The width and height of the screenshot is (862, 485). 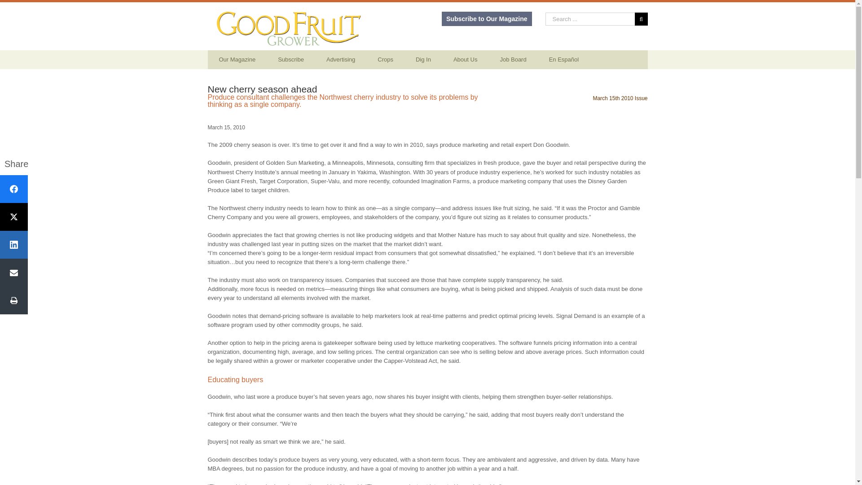 I want to click on Our Magazine, so click(x=237, y=60).